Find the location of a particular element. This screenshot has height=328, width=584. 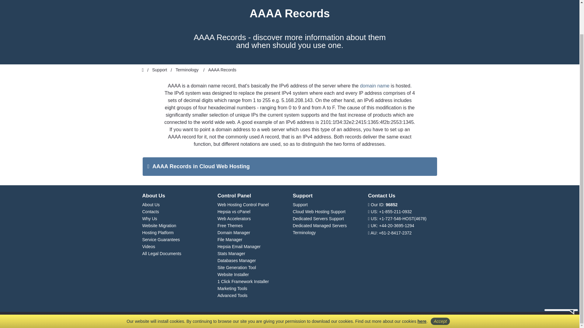

domain name is located at coordinates (374, 86).